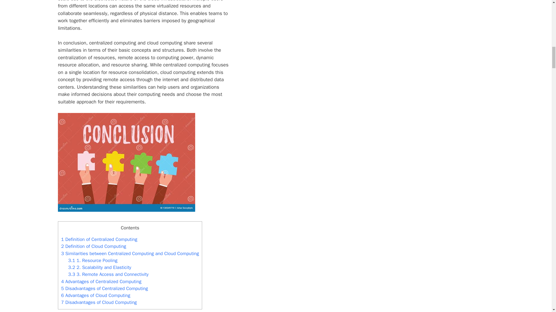 Image resolution: width=556 pixels, height=312 pixels. I want to click on 2 Definition of Cloud Computing, so click(94, 246).